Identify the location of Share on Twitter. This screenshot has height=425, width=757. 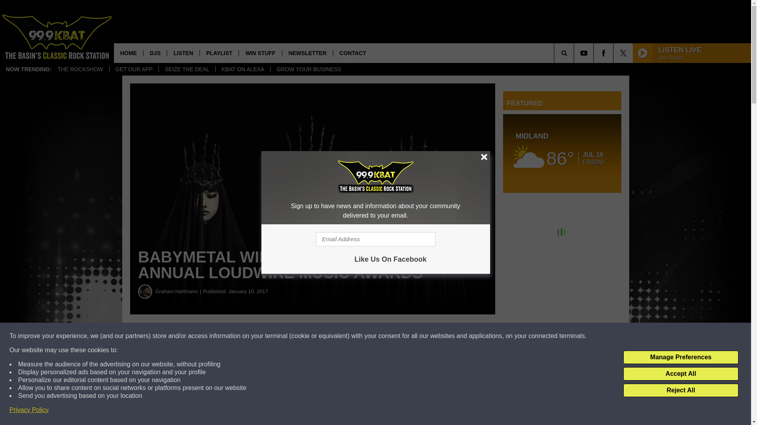
(386, 336).